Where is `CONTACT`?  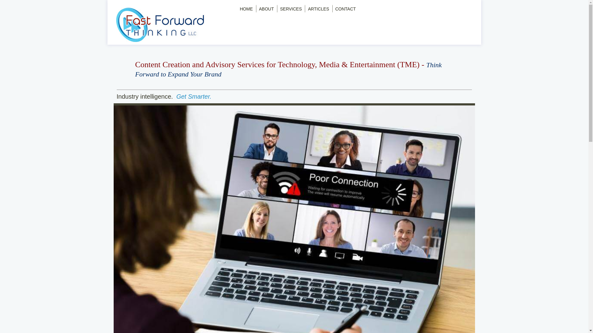
CONTACT is located at coordinates (346, 9).